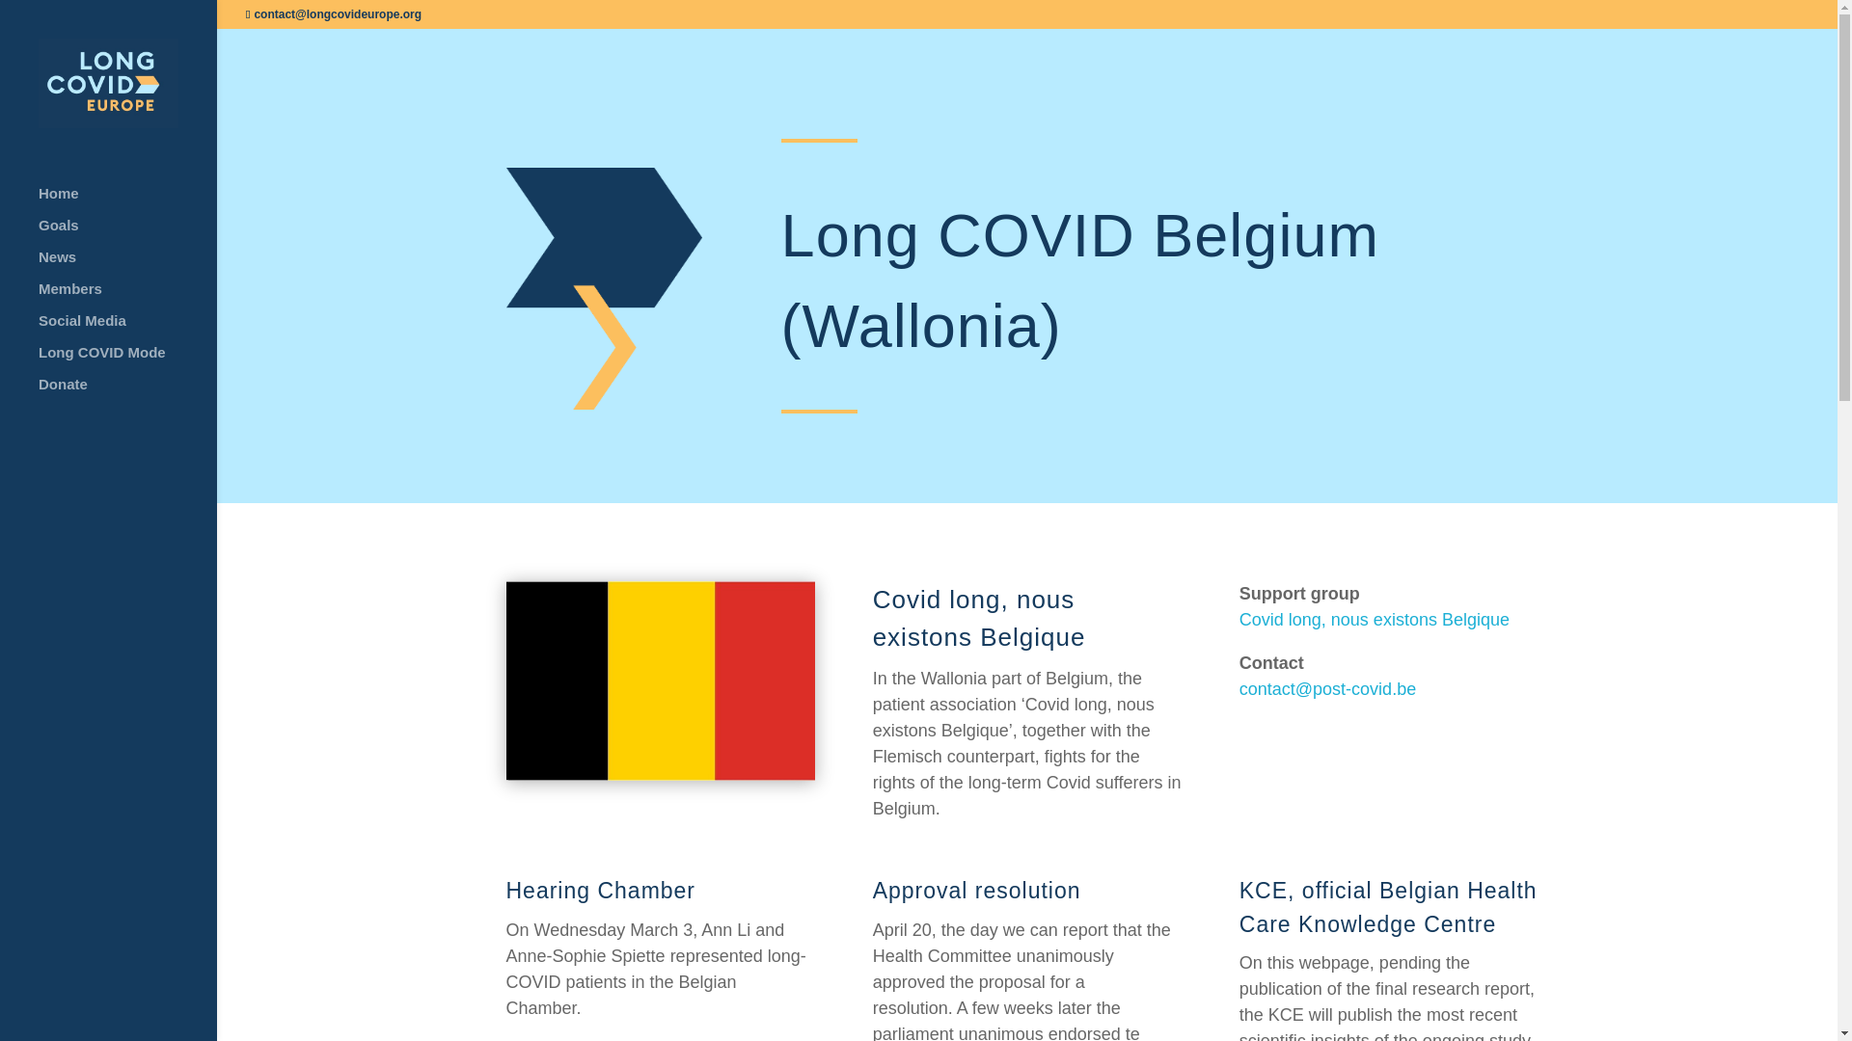 The width and height of the screenshot is (1852, 1041). What do you see at coordinates (127, 234) in the screenshot?
I see `Goals` at bounding box center [127, 234].